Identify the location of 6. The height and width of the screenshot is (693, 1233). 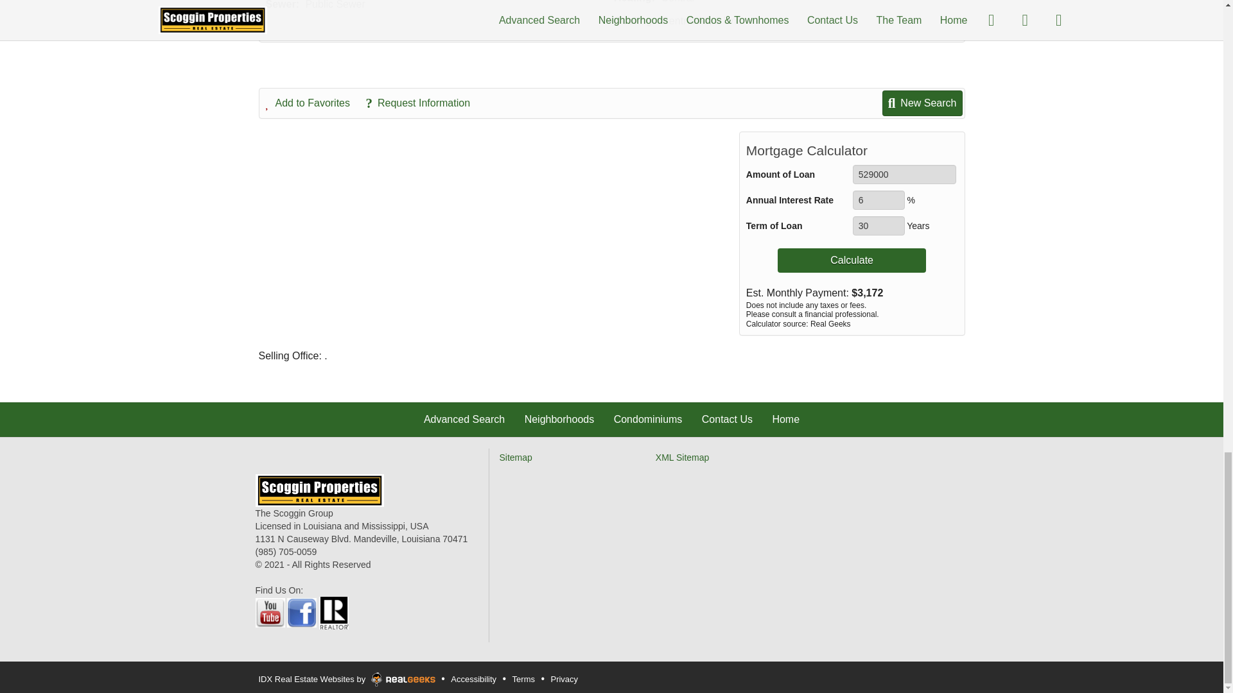
(879, 200).